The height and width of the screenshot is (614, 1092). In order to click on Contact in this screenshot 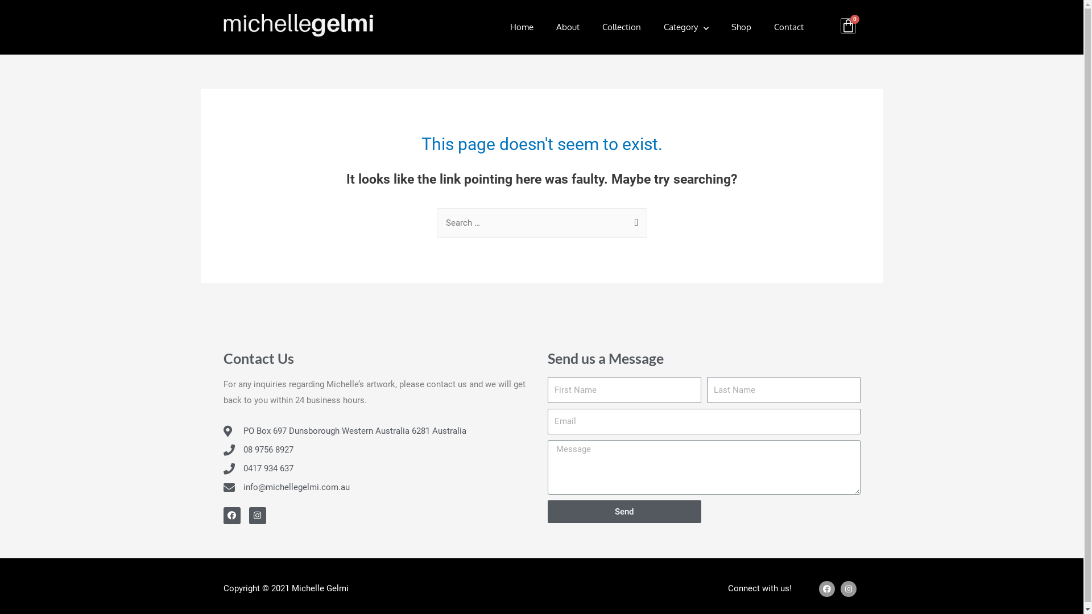, I will do `click(789, 27)`.